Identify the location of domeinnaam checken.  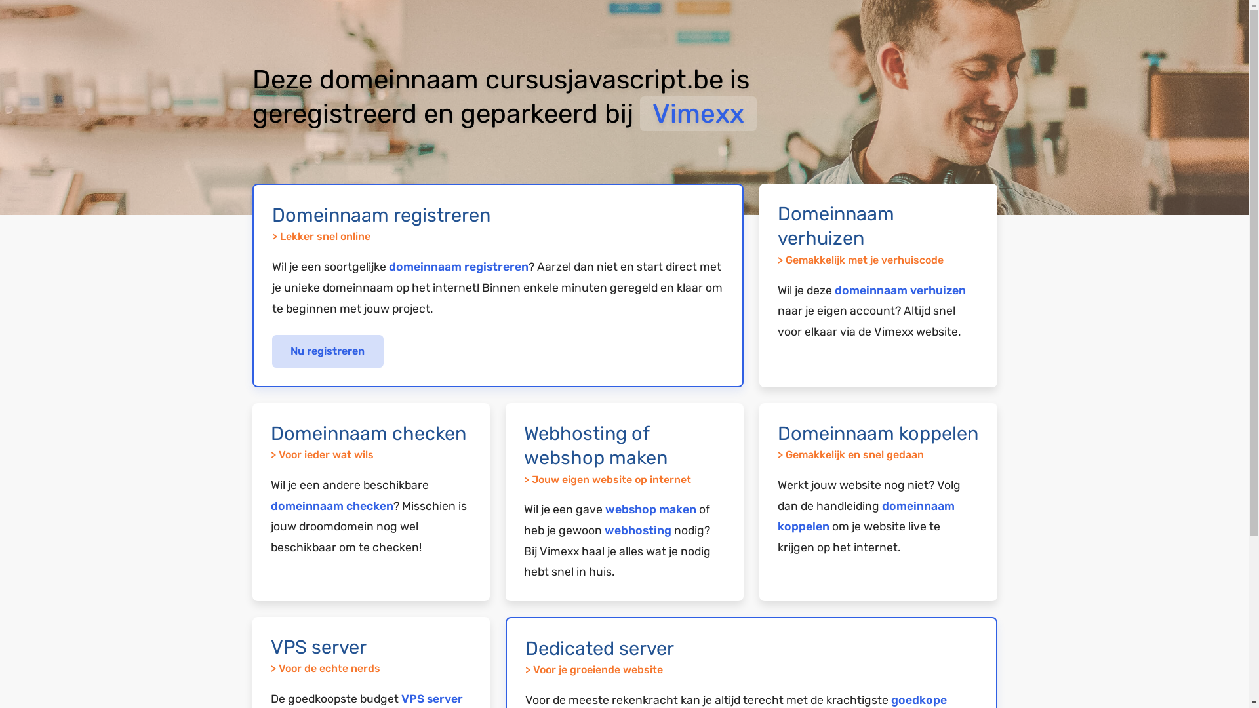
(332, 506).